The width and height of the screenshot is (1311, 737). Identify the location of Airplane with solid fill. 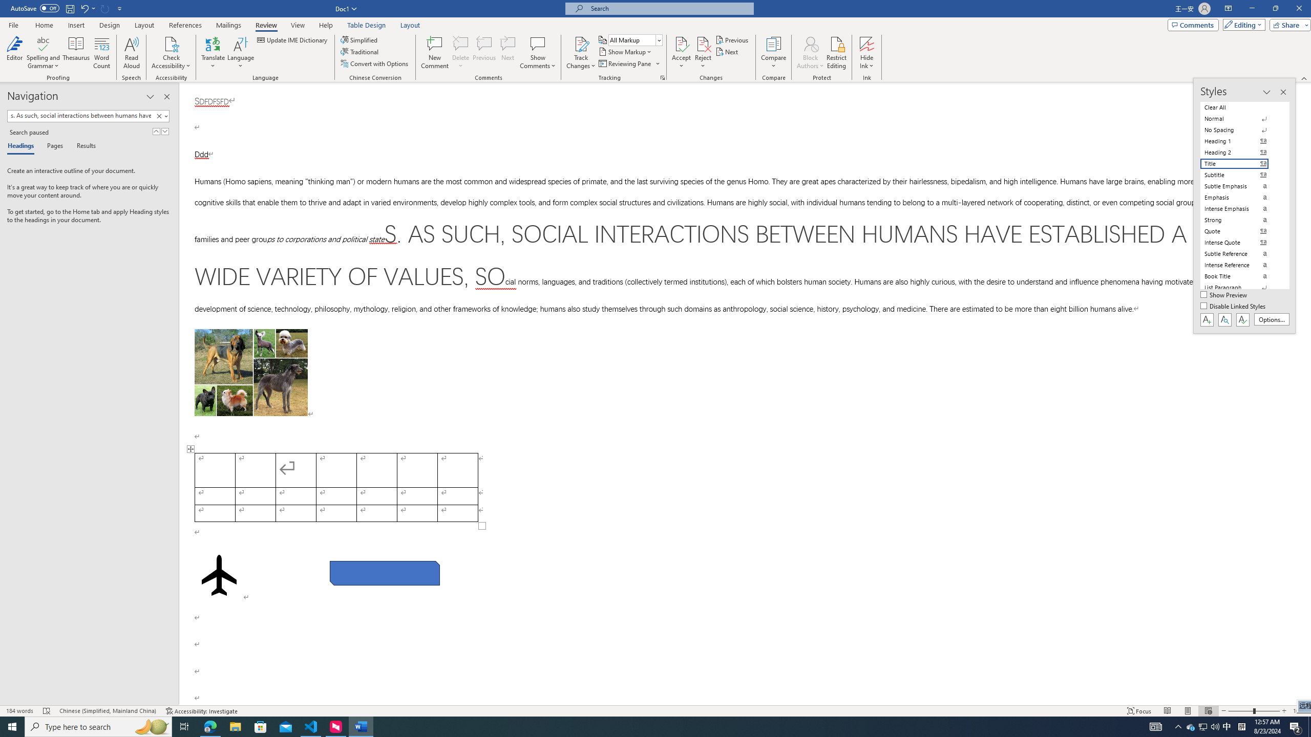
(219, 575).